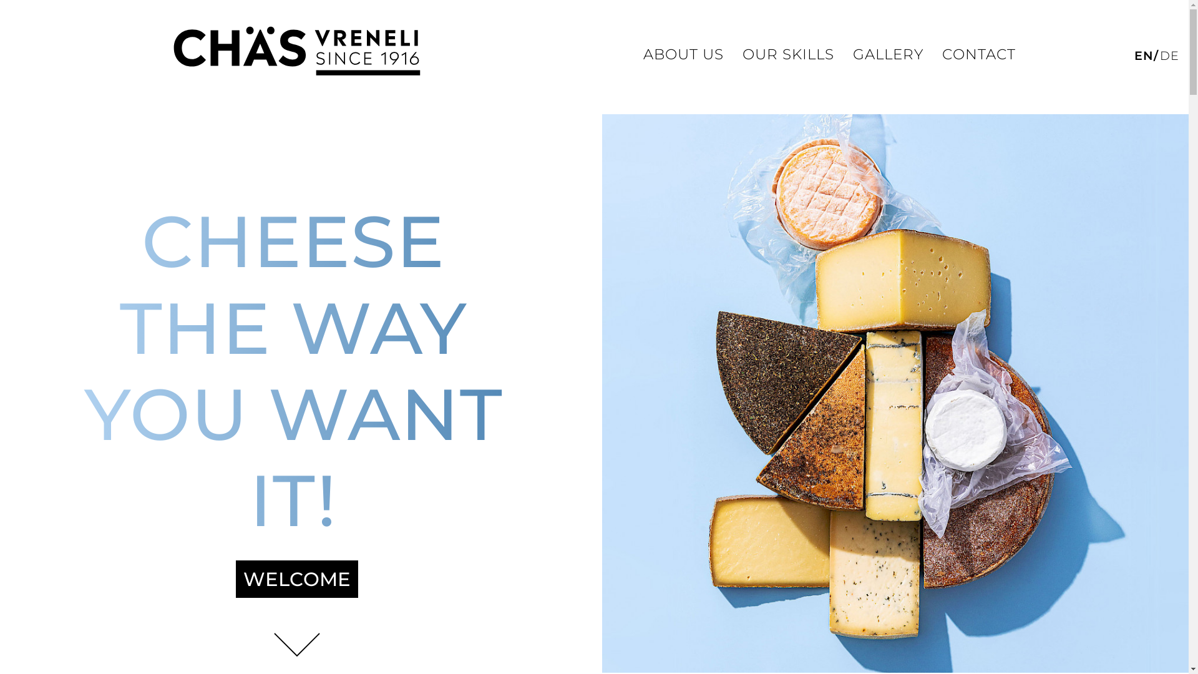  I want to click on ABOUT US, so click(684, 54).